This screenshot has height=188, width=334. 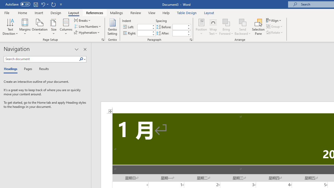 I want to click on Send Backward, so click(x=243, y=22).